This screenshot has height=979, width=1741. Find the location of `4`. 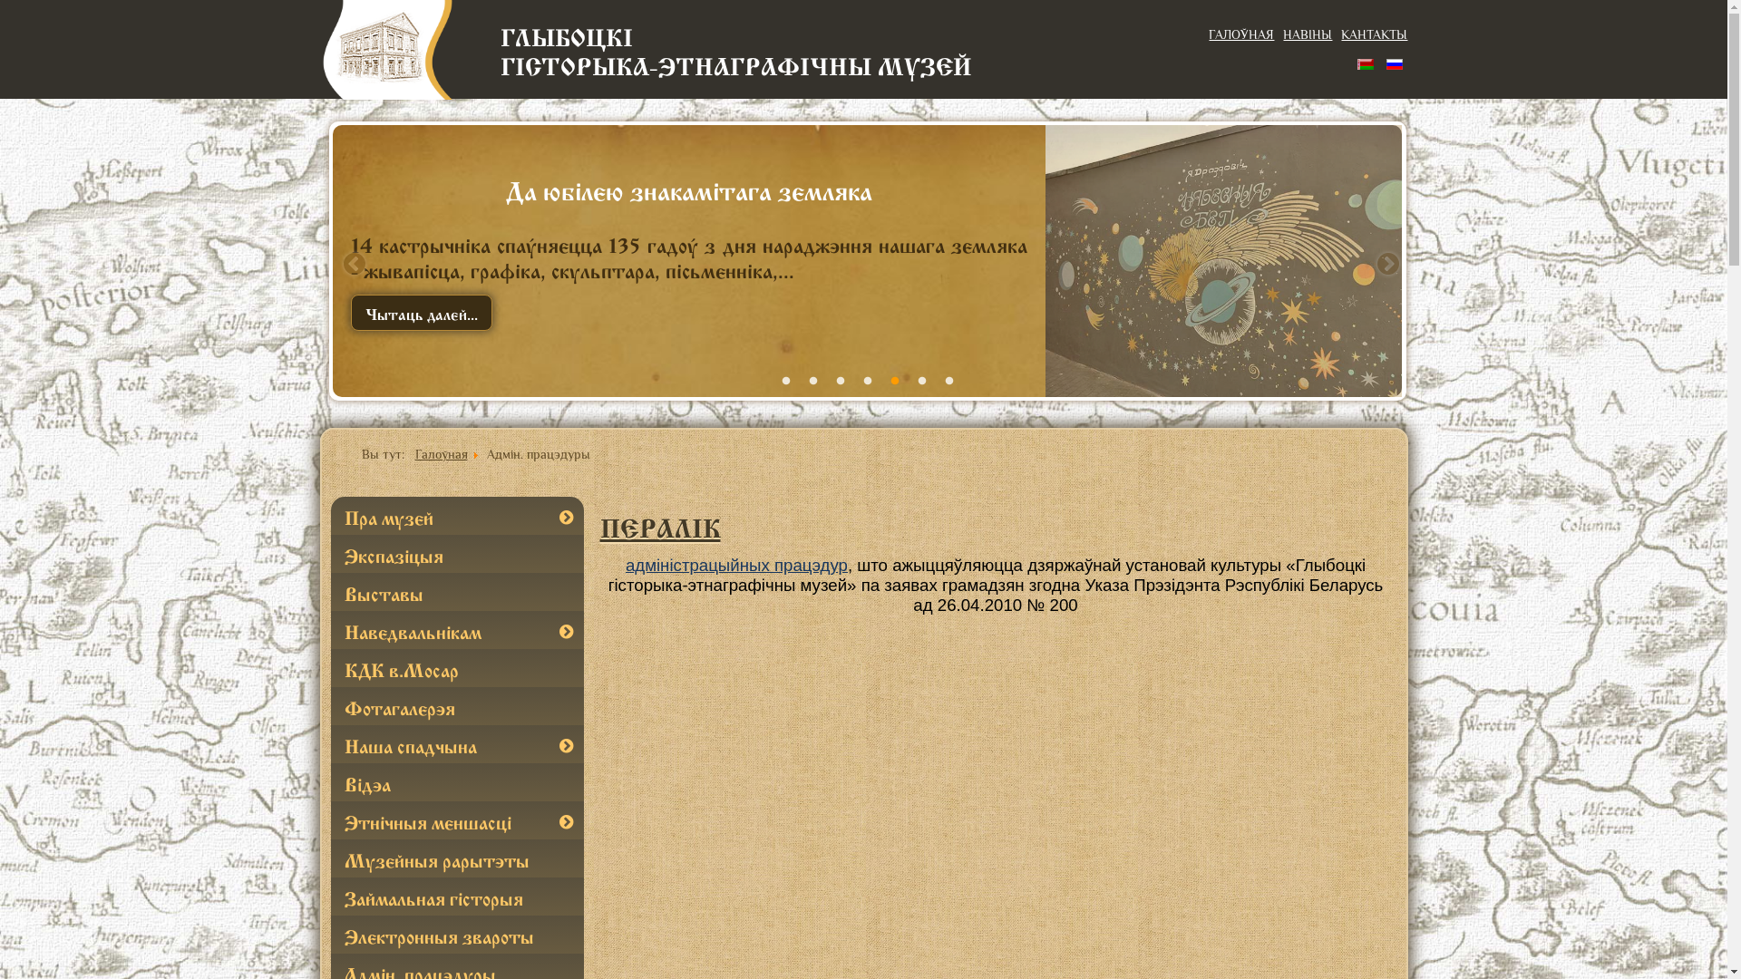

4 is located at coordinates (867, 382).